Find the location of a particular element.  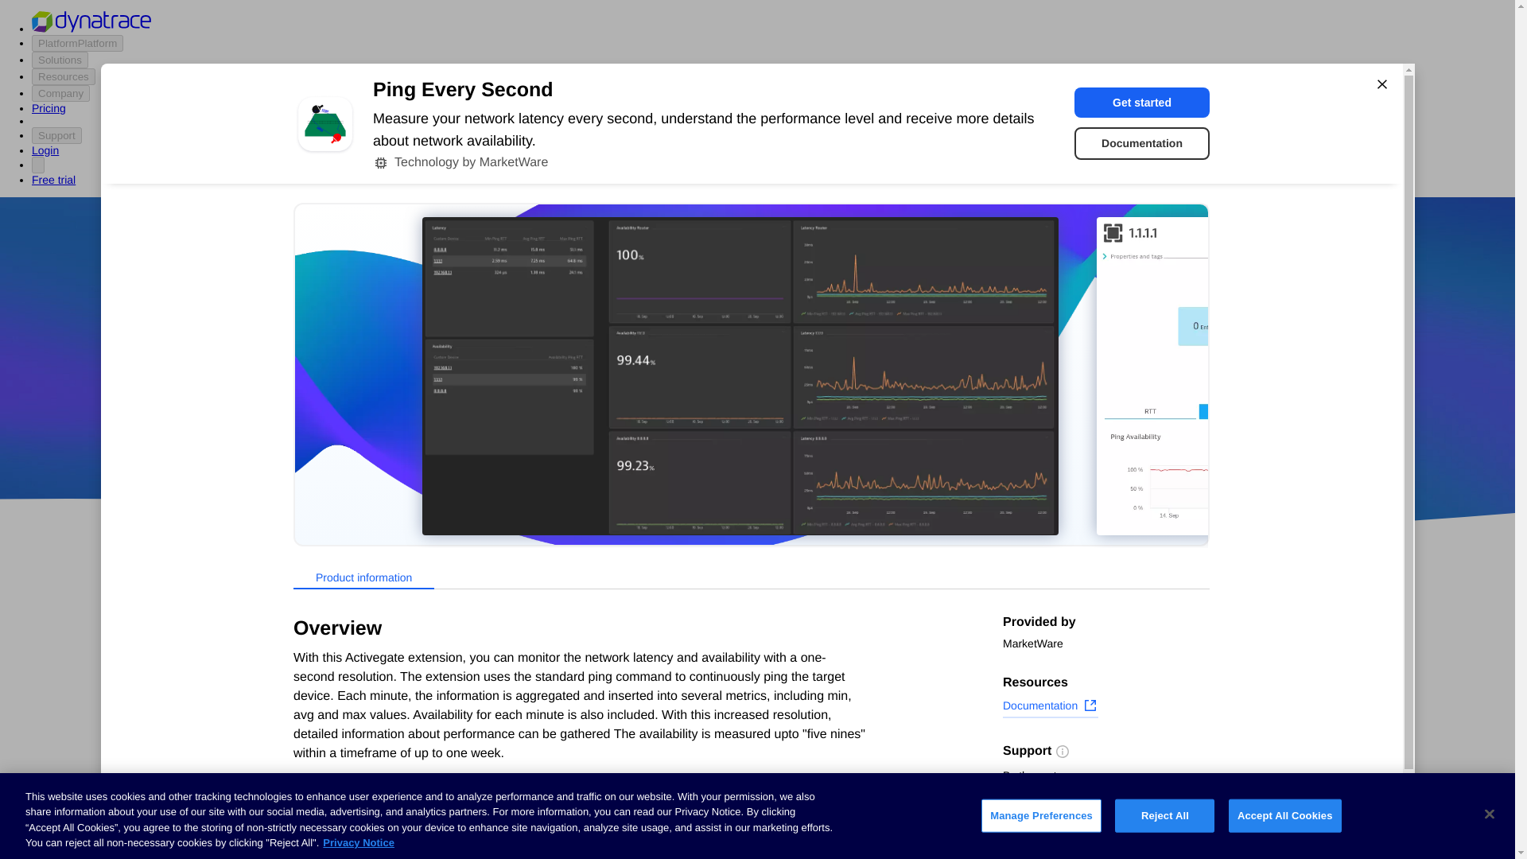

Open source is located at coordinates (947, 439).